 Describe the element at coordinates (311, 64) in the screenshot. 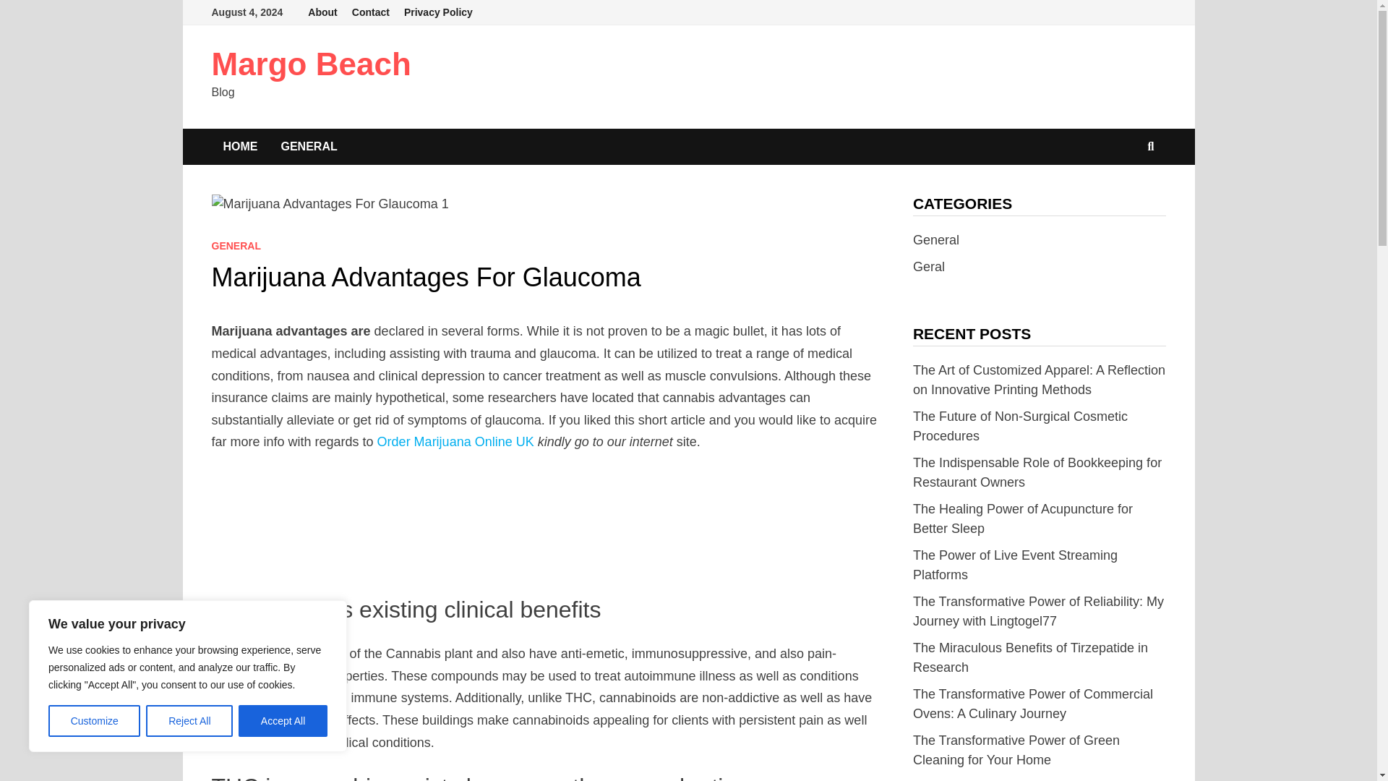

I see `Margo Beach` at that location.